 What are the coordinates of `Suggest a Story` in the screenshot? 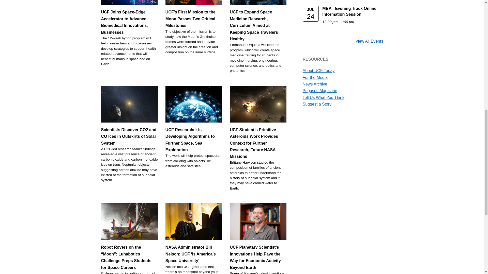 It's located at (317, 104).